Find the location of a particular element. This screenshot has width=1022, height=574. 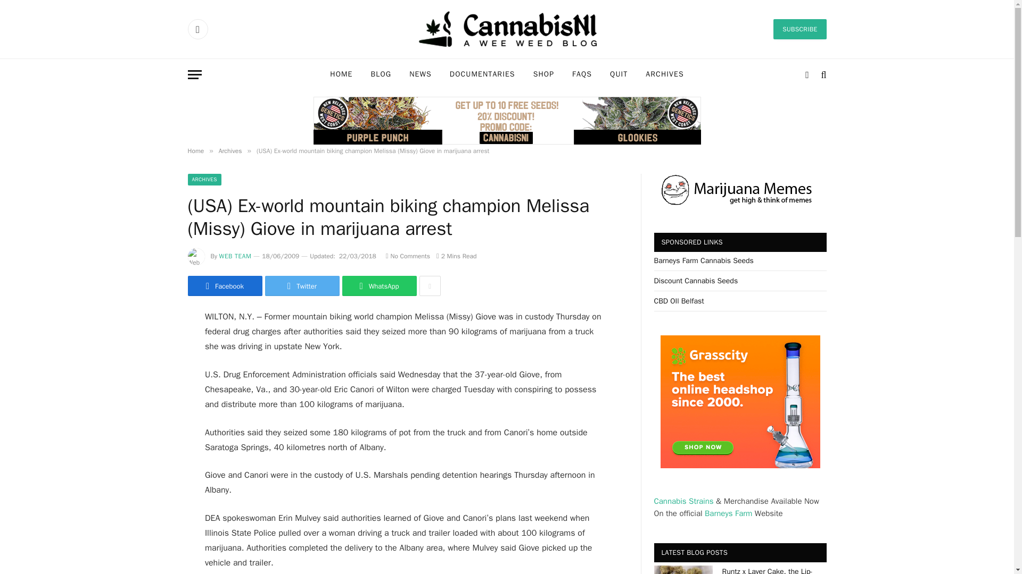

Show More Social Sharing is located at coordinates (430, 286).